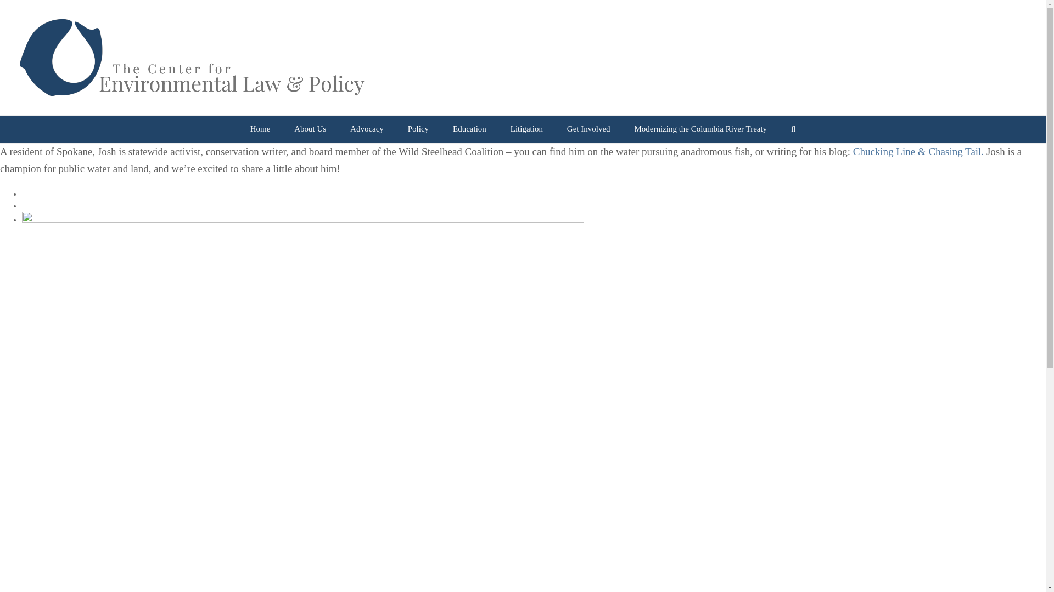 This screenshot has height=592, width=1054. I want to click on Litigation, so click(527, 129).